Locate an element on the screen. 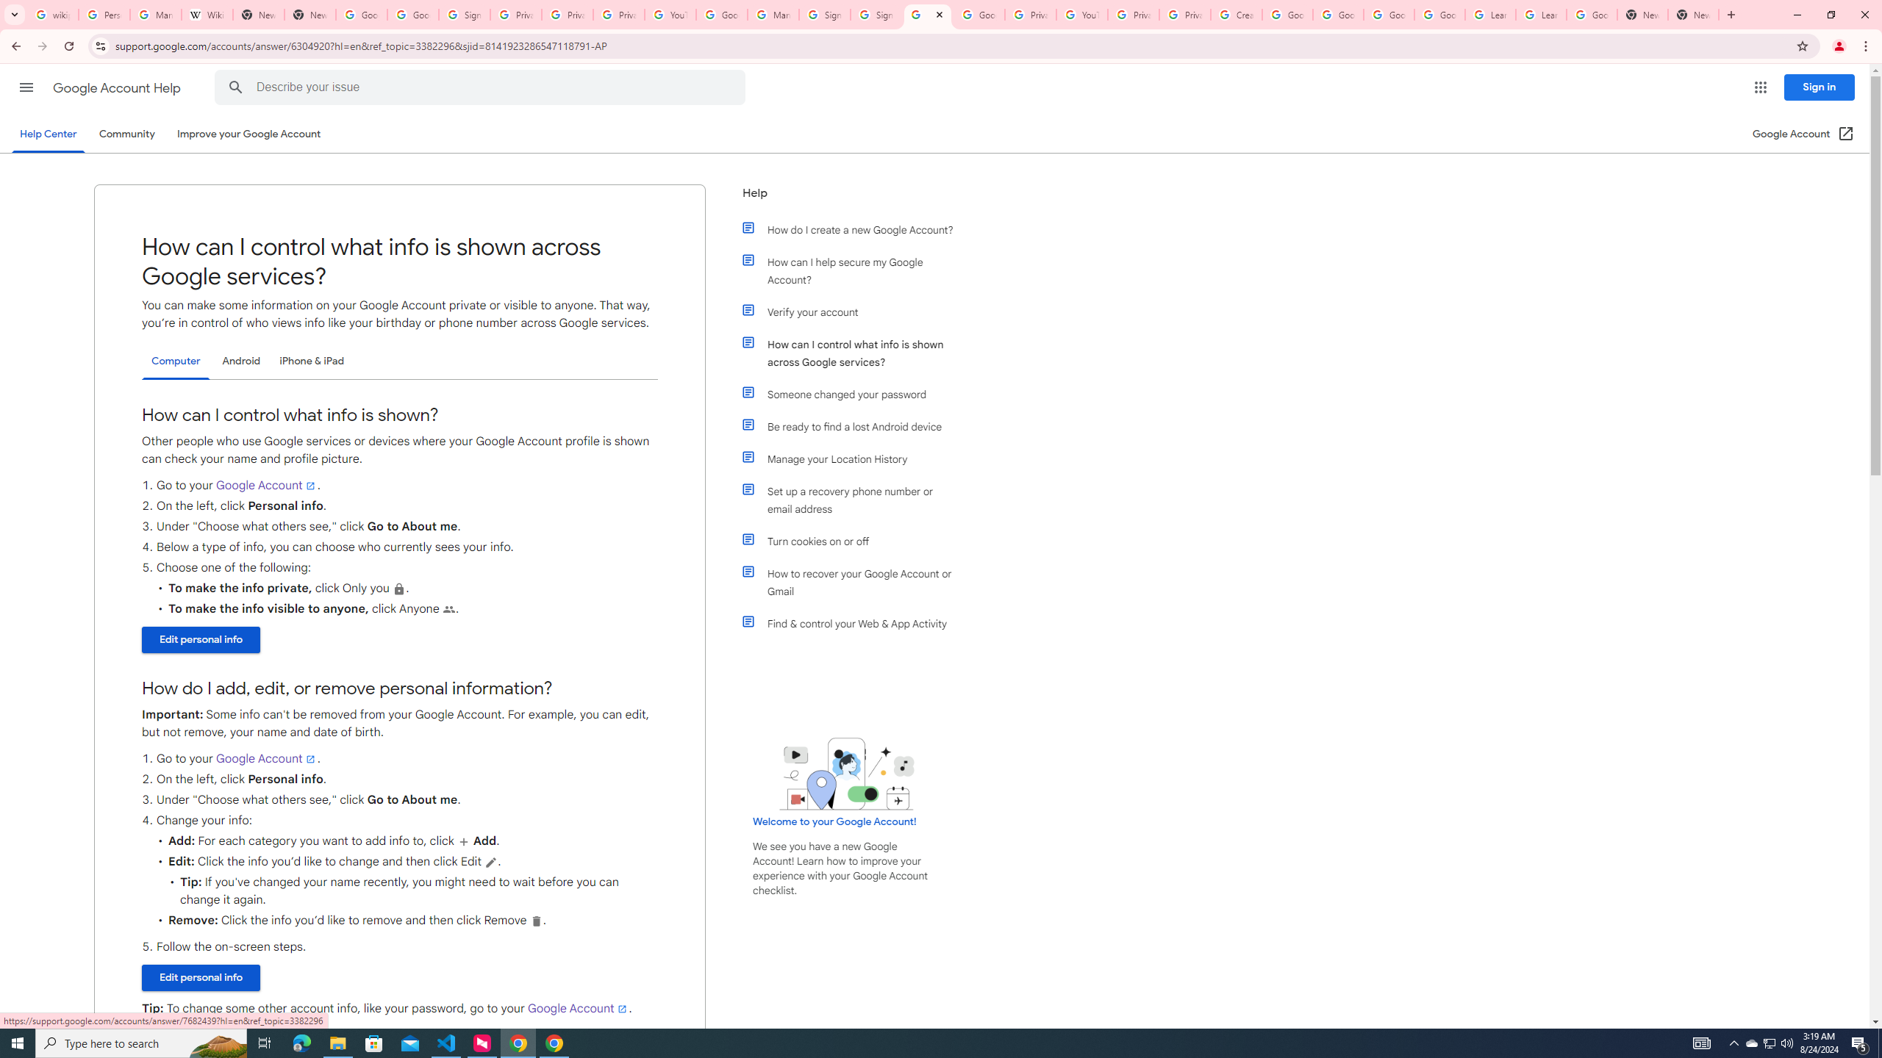 Image resolution: width=1882 pixels, height=1058 pixels. Google Account Help is located at coordinates (1287, 15).